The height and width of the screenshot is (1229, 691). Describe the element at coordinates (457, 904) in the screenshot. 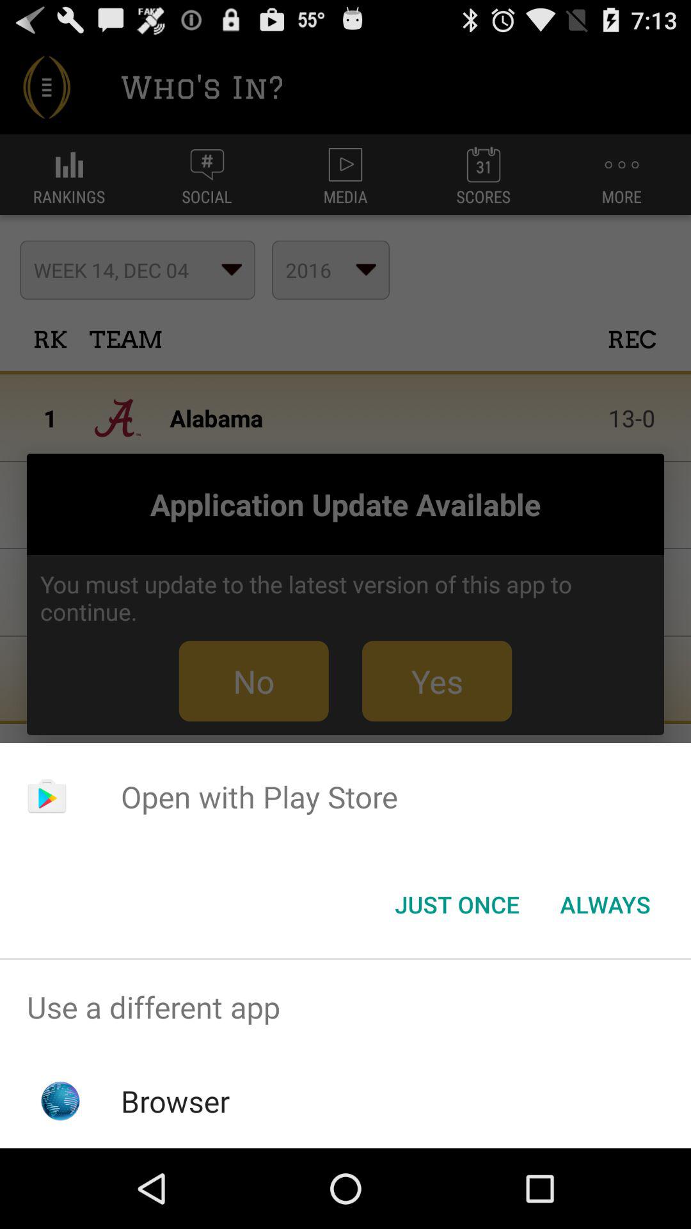

I see `open just once item` at that location.